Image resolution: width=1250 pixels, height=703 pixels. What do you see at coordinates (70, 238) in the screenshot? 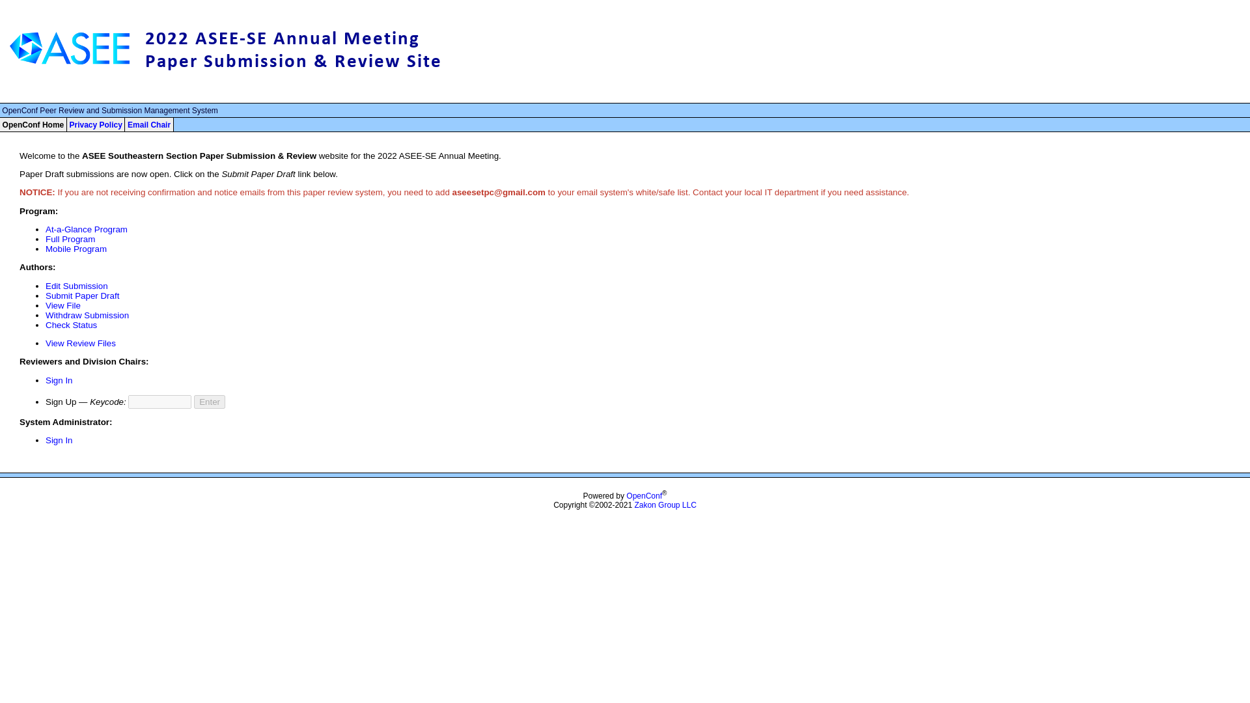
I see `Full Program` at bounding box center [70, 238].